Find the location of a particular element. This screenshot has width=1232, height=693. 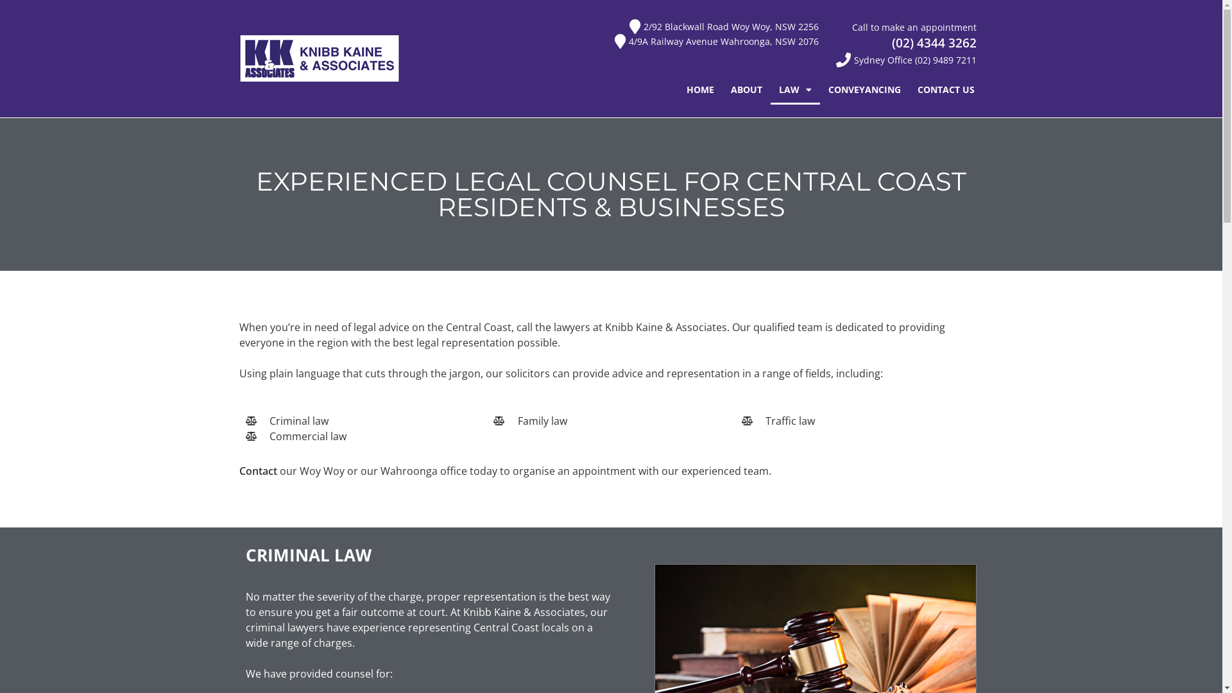

Family law is located at coordinates (611, 421).